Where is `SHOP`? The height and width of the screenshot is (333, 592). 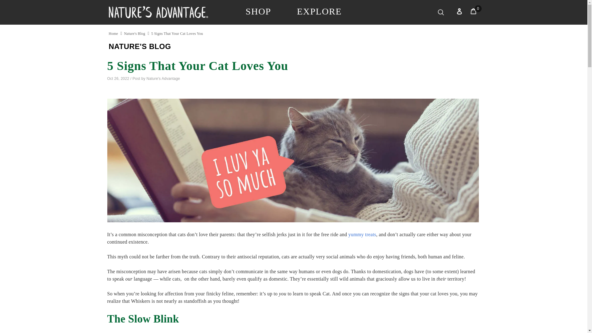 SHOP is located at coordinates (258, 11).